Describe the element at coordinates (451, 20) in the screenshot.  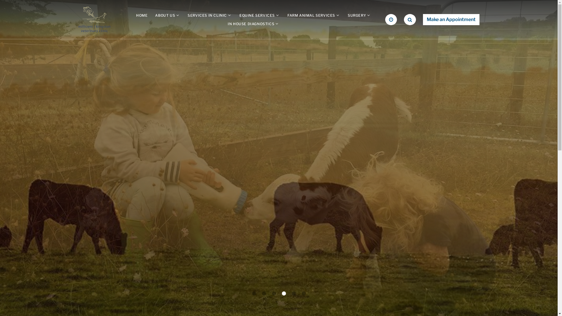
I see `Make an Appointment` at that location.